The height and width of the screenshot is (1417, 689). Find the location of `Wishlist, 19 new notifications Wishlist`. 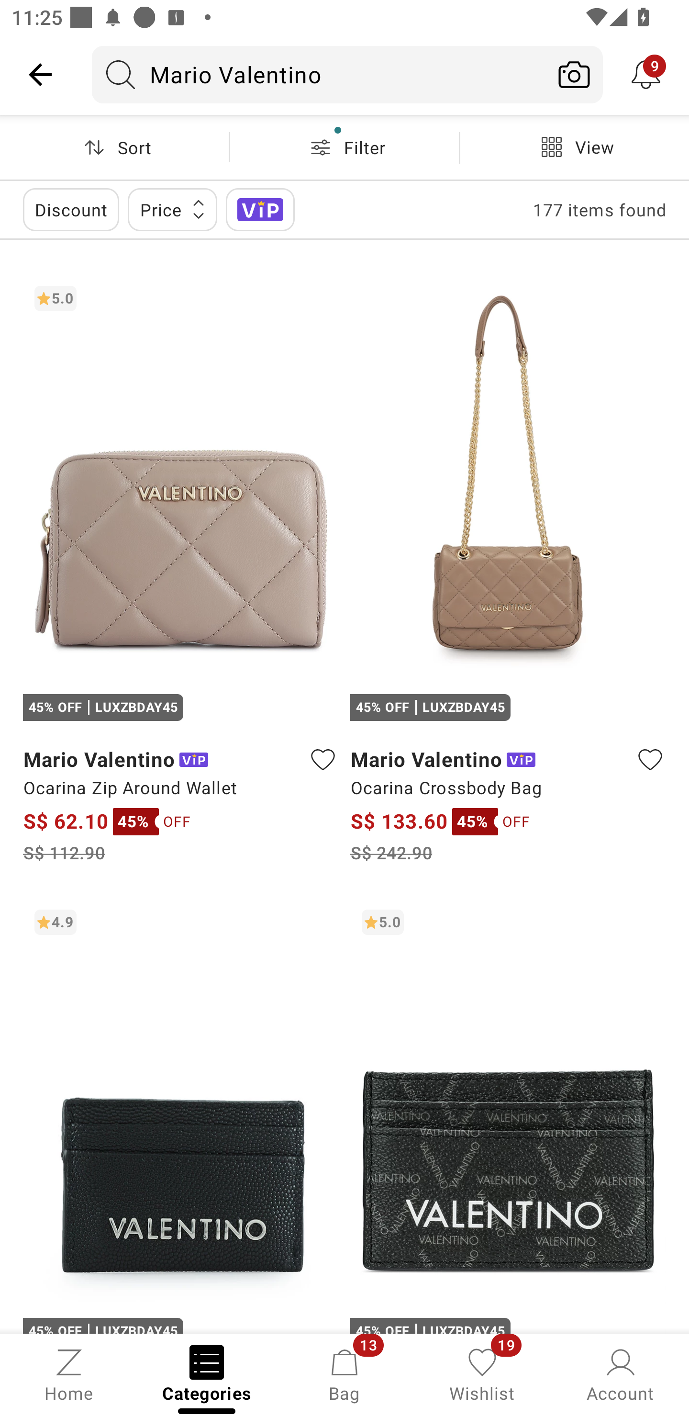

Wishlist, 19 new notifications Wishlist is located at coordinates (482, 1374).